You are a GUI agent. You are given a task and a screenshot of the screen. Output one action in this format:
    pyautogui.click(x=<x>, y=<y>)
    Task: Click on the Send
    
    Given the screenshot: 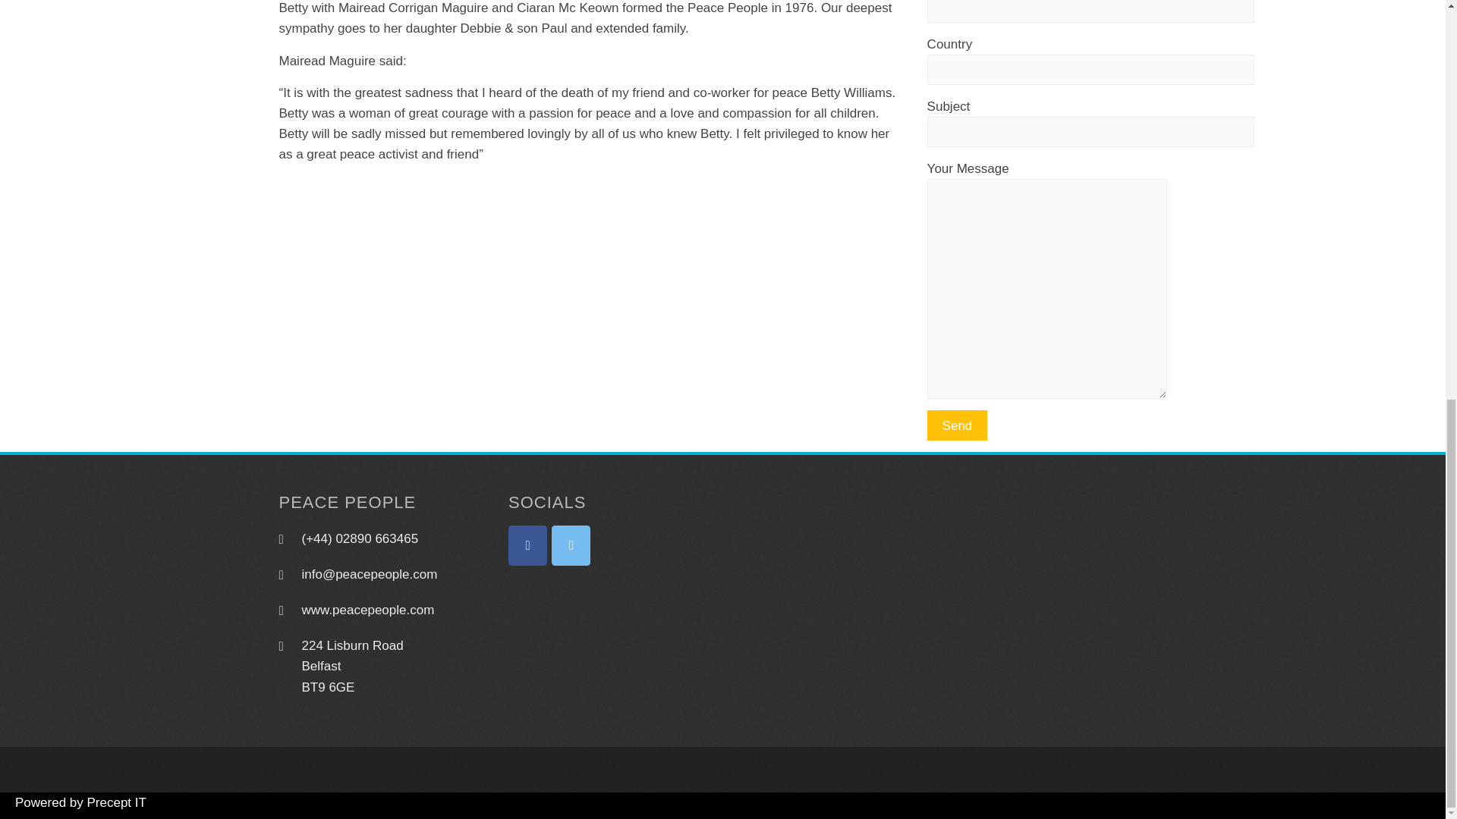 What is the action you would take?
    pyautogui.click(x=957, y=425)
    